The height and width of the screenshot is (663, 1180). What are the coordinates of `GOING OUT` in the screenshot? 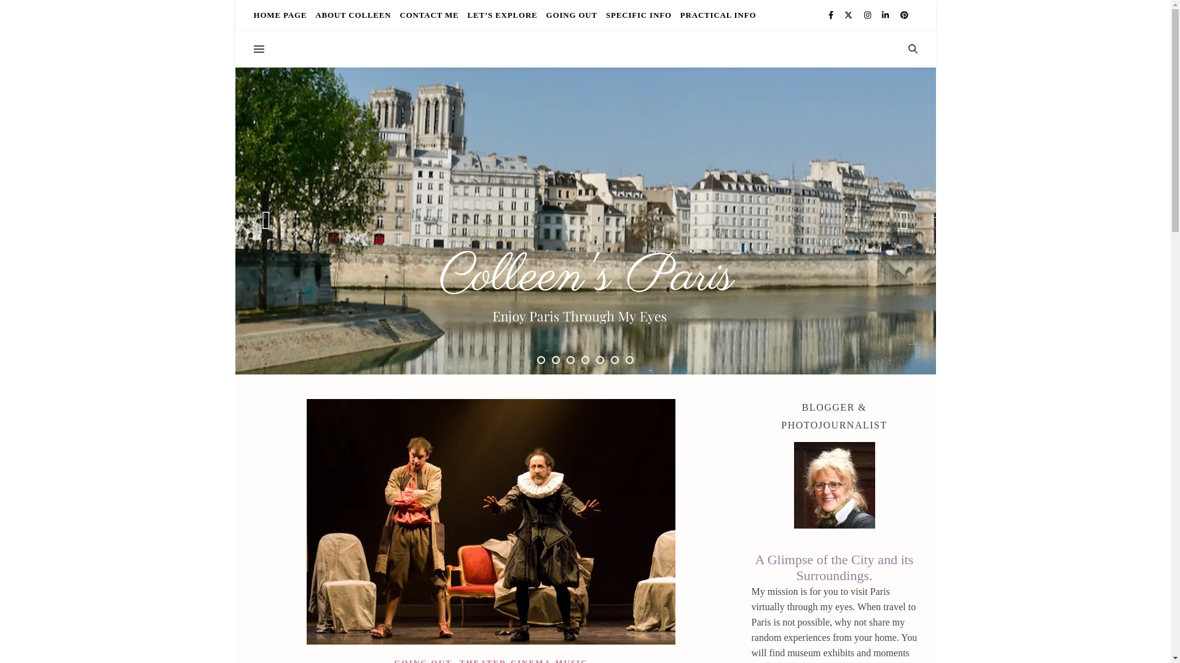 It's located at (572, 15).